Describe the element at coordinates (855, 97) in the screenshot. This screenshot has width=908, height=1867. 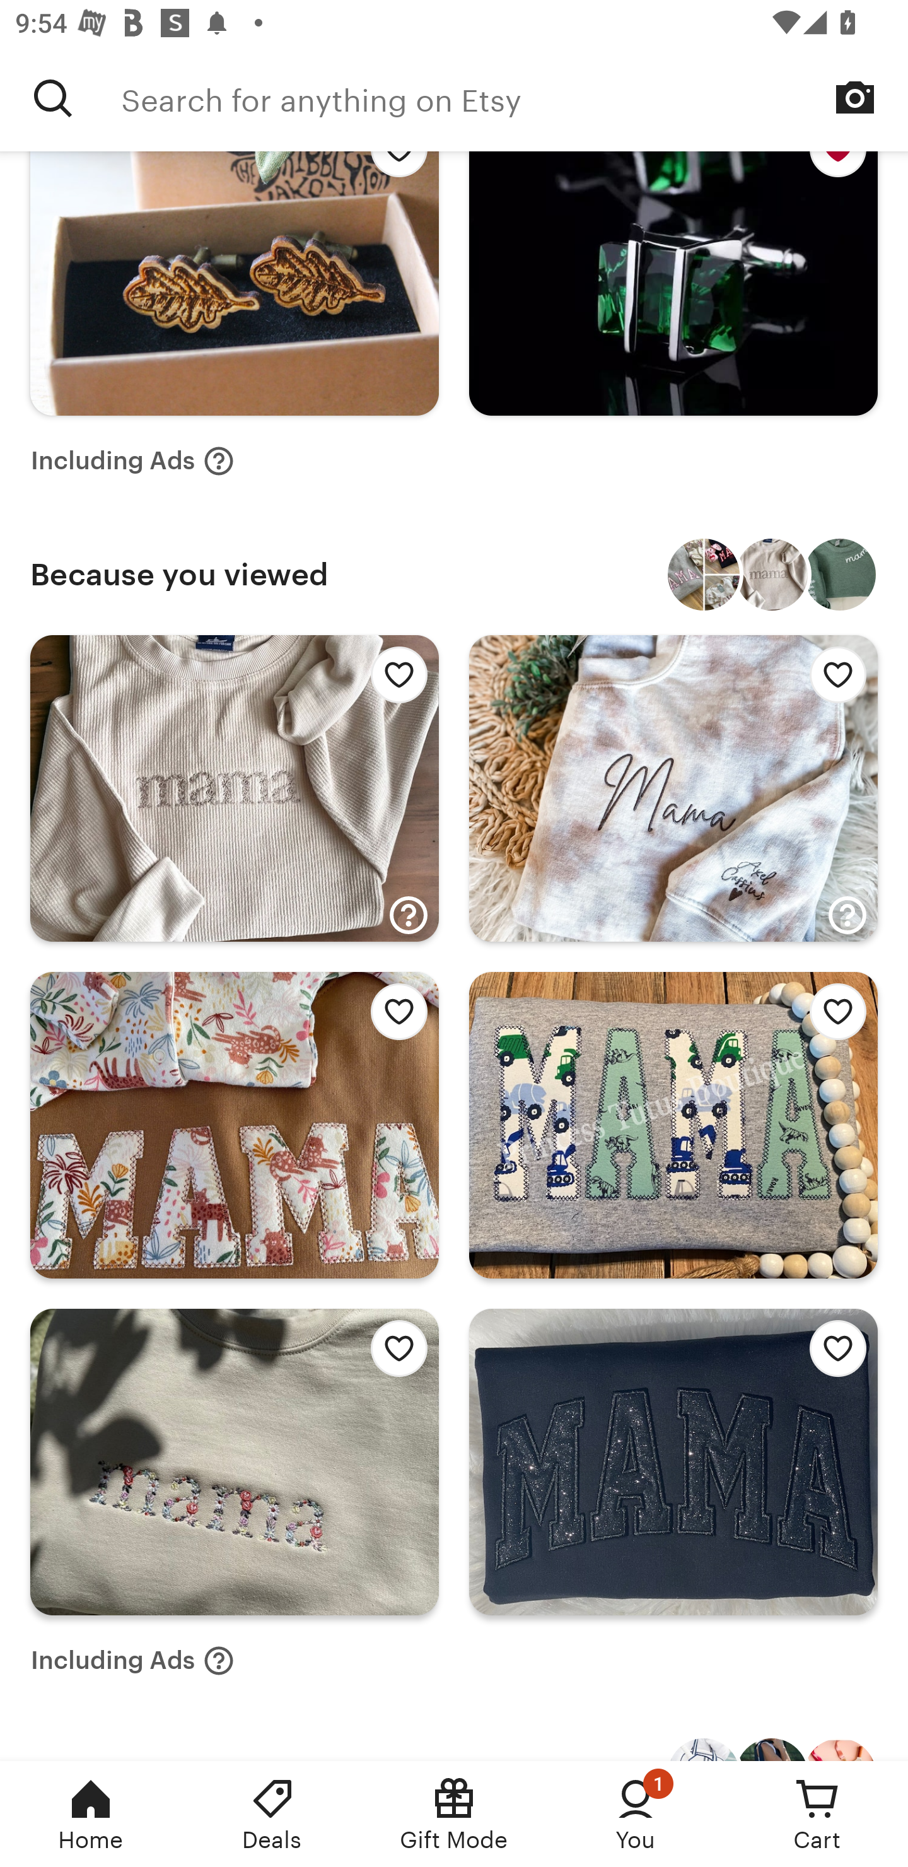
I see `Search by image` at that location.